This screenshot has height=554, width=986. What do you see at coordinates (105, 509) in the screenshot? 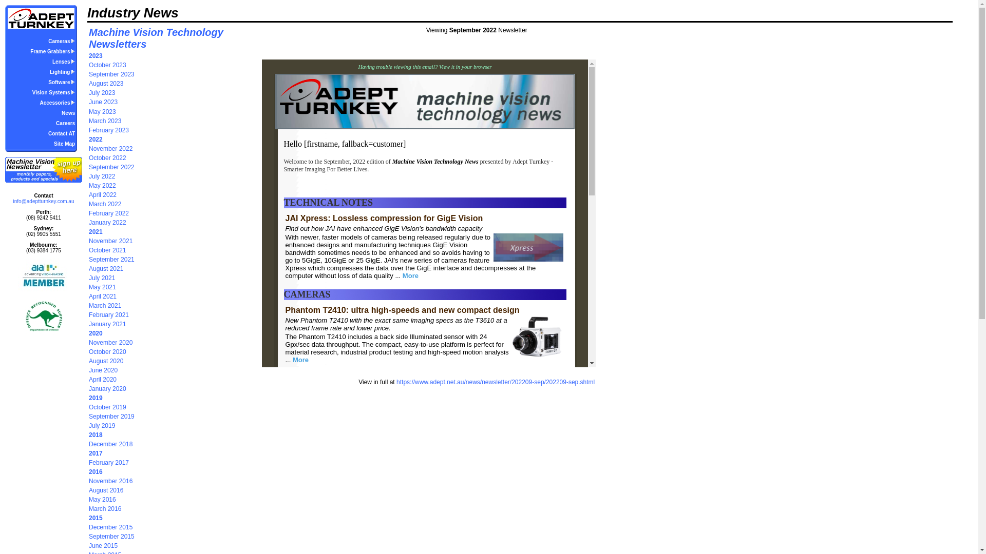
I see `March 2016` at bounding box center [105, 509].